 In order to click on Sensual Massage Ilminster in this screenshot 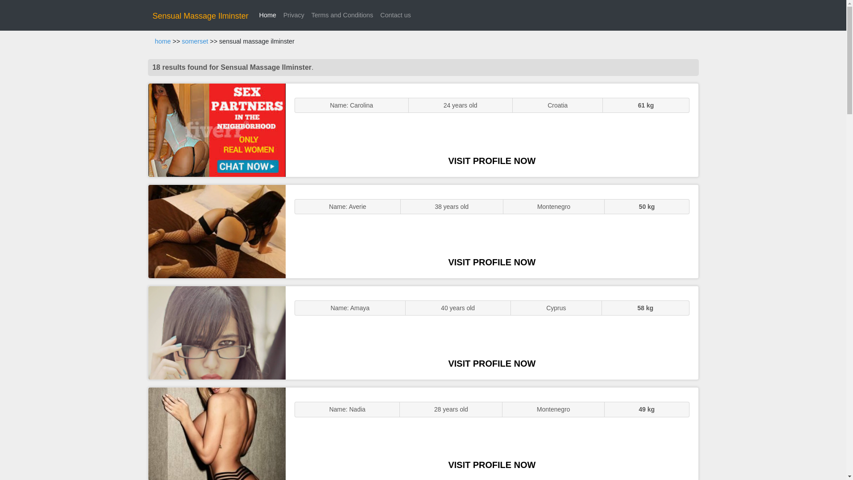, I will do `click(200, 16)`.